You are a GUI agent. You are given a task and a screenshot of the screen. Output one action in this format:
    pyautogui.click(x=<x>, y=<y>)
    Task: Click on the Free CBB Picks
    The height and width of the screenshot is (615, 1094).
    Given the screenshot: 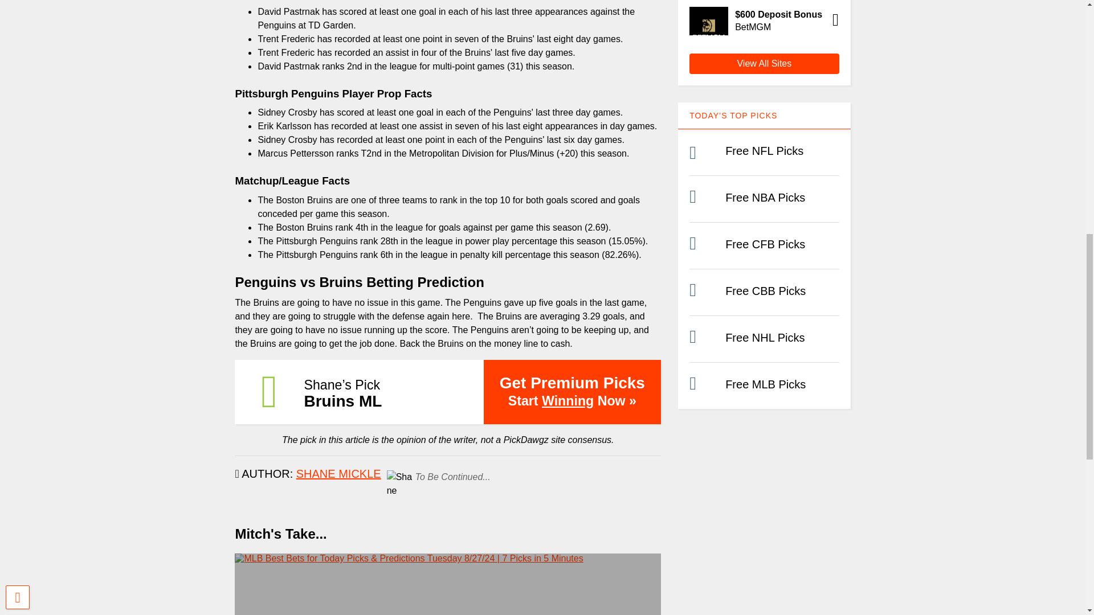 What is the action you would take?
    pyautogui.click(x=765, y=290)
    